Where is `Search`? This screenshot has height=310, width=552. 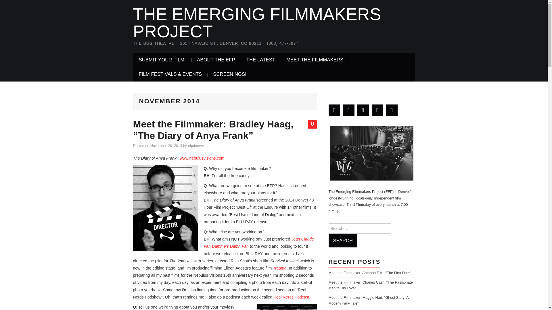
Search is located at coordinates (343, 241).